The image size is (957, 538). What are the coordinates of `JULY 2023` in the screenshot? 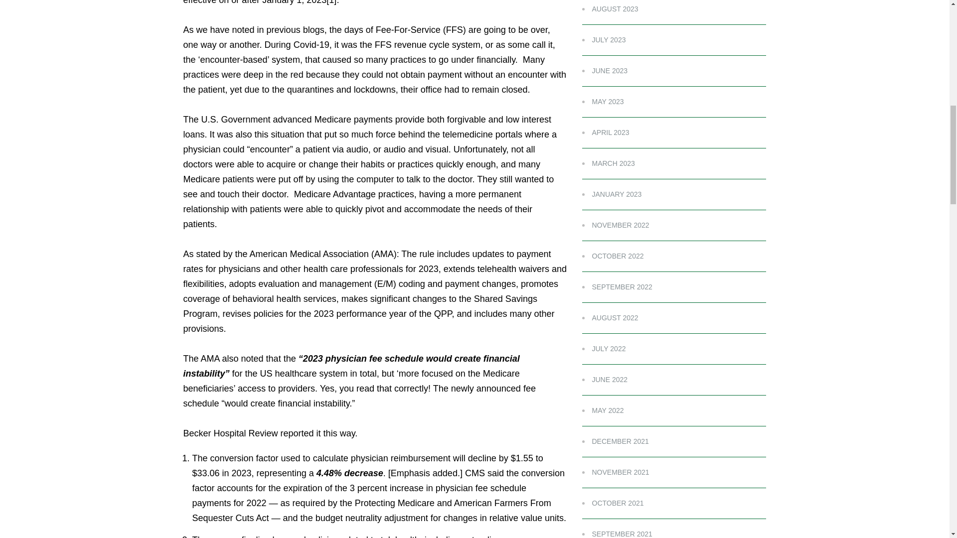 It's located at (604, 40).